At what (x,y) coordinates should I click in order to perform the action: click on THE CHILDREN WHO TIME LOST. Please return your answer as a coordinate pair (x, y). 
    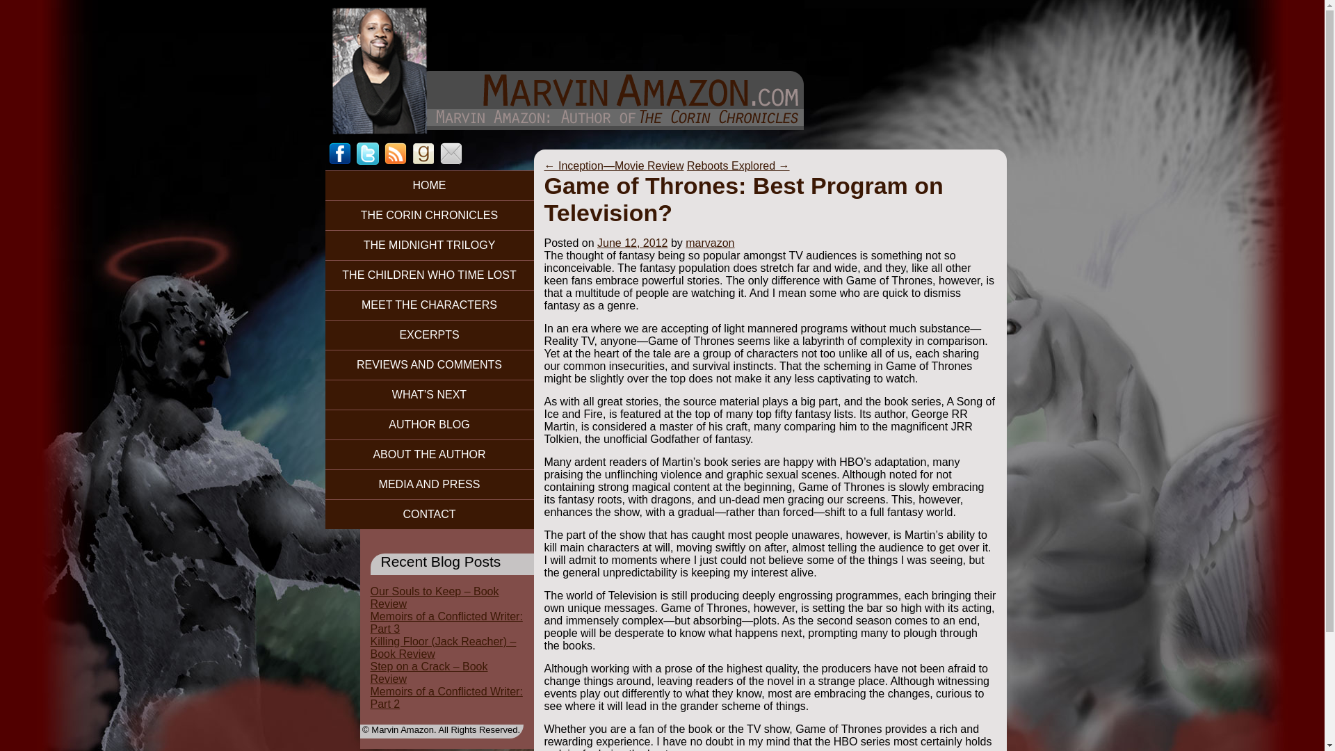
    Looking at the image, I should click on (430, 274).